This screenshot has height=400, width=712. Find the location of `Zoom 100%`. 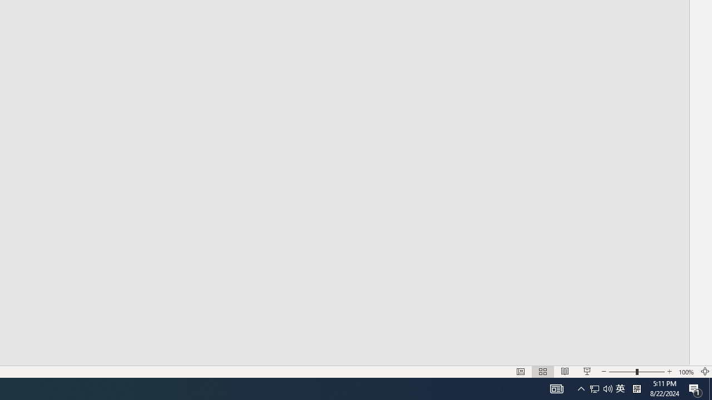

Zoom 100% is located at coordinates (686, 371).